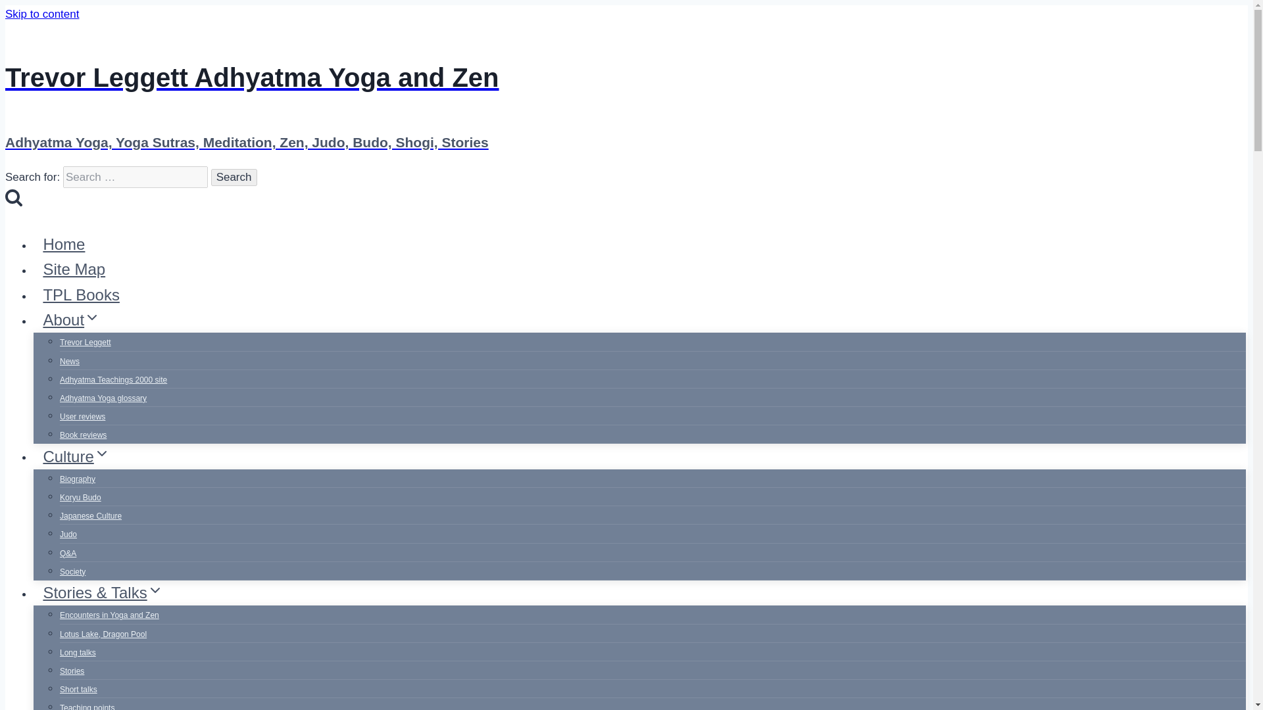 The height and width of the screenshot is (710, 1263). What do you see at coordinates (103, 634) in the screenshot?
I see `Lotus Lake, Dragon Pool` at bounding box center [103, 634].